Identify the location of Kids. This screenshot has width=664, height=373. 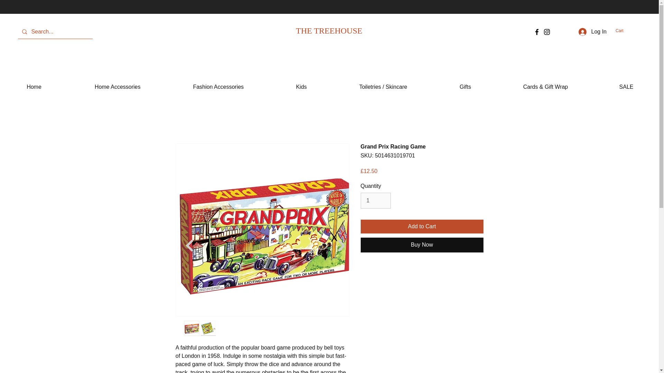
(301, 84).